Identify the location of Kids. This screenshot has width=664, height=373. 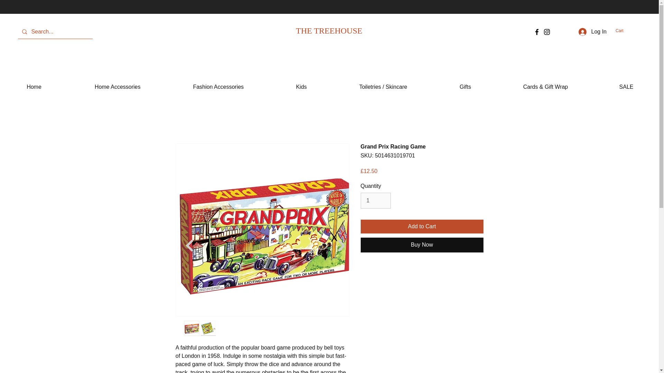
(301, 84).